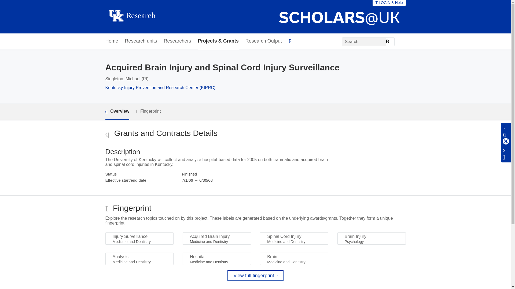 The height and width of the screenshot is (289, 515). Describe the element at coordinates (132, 17) in the screenshot. I see `University of Kentucky Home` at that location.